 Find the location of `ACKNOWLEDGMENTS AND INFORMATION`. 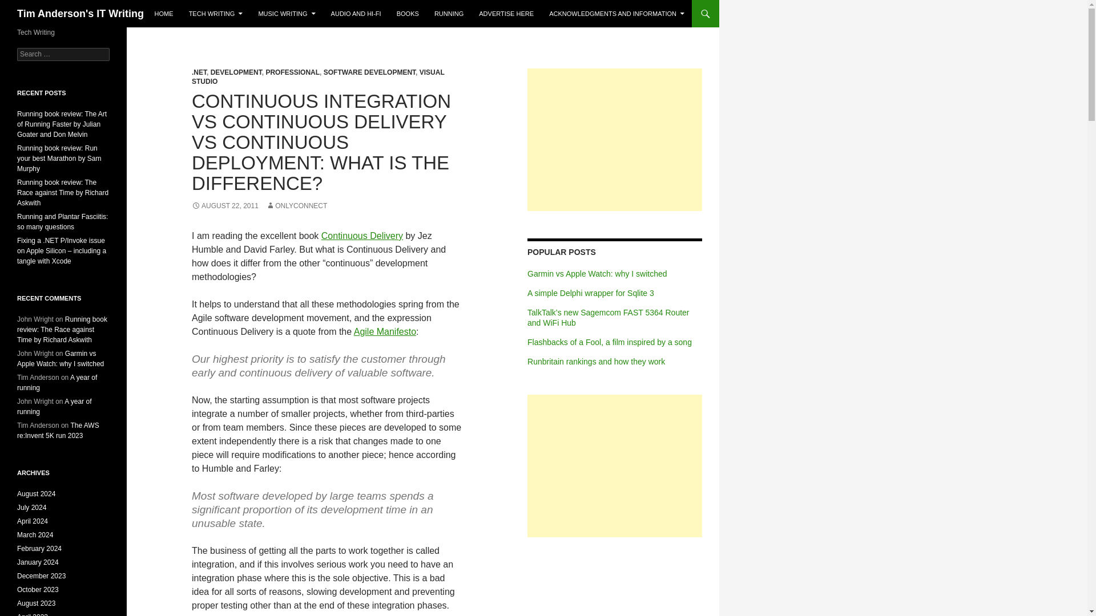

ACKNOWLEDGMENTS AND INFORMATION is located at coordinates (616, 14).